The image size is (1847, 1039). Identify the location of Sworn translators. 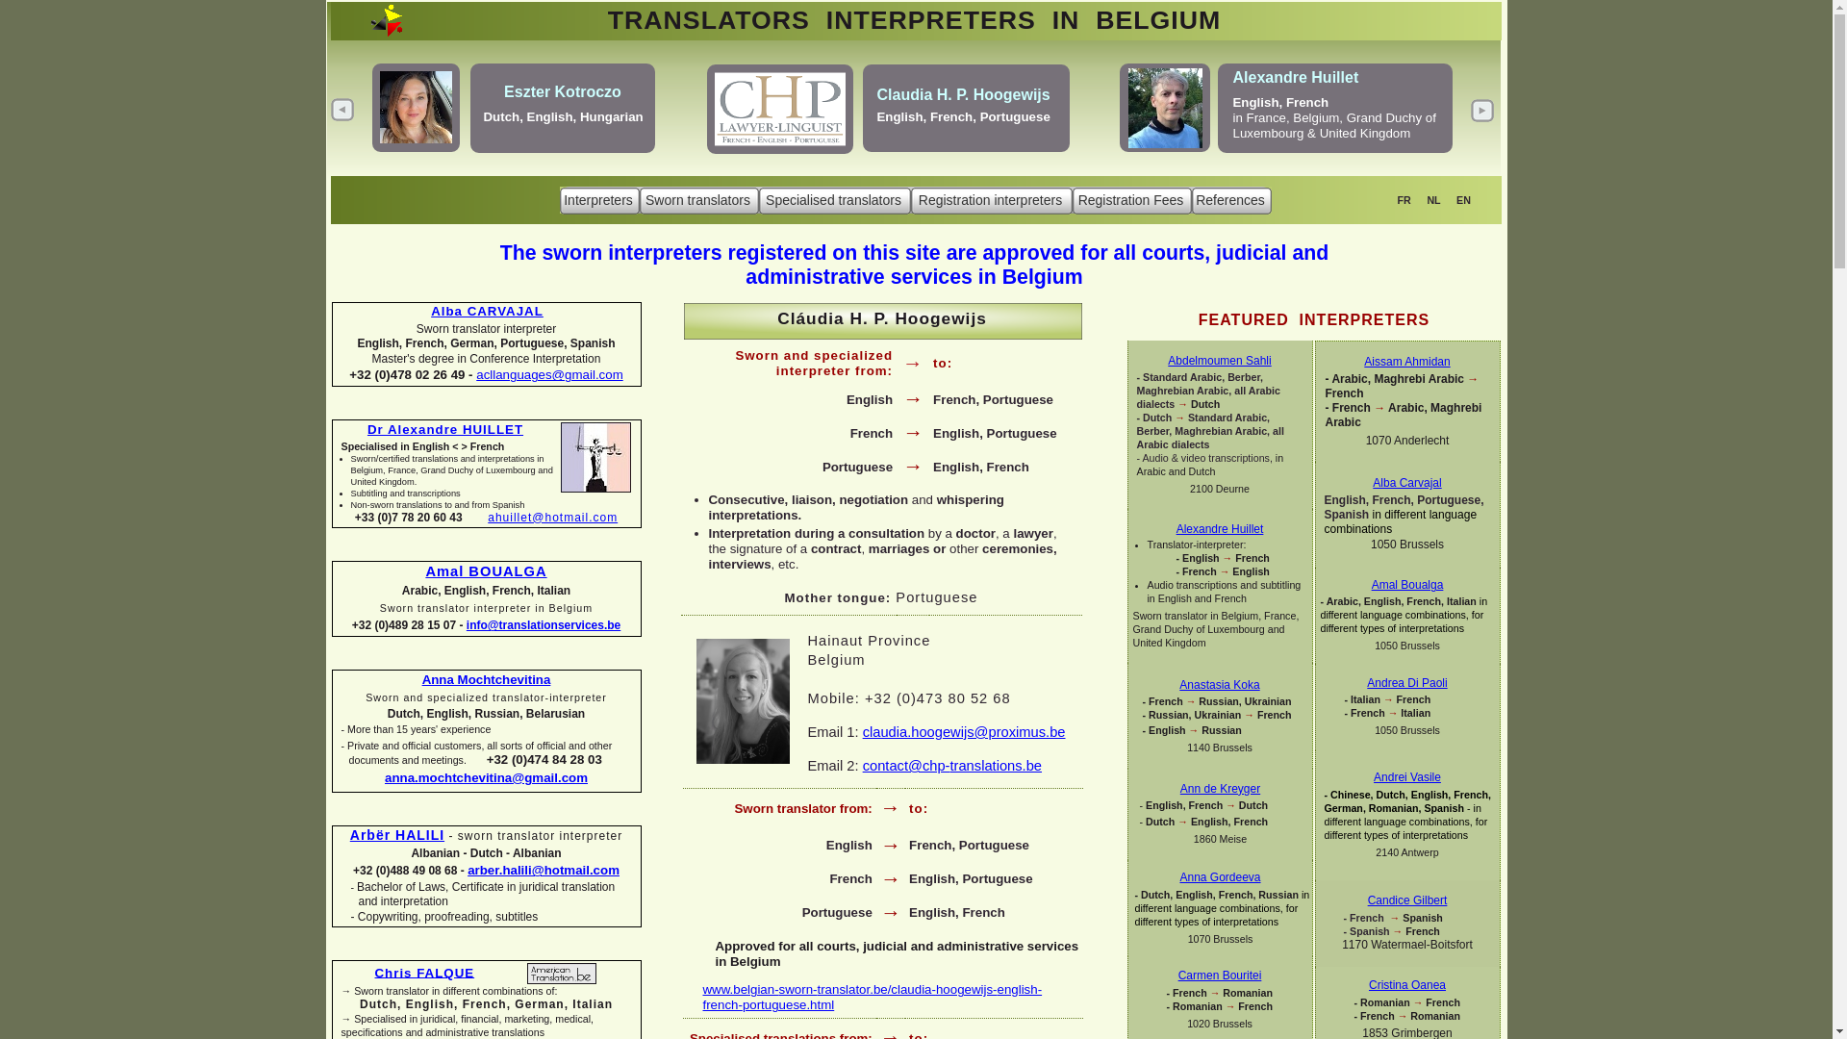
(698, 201).